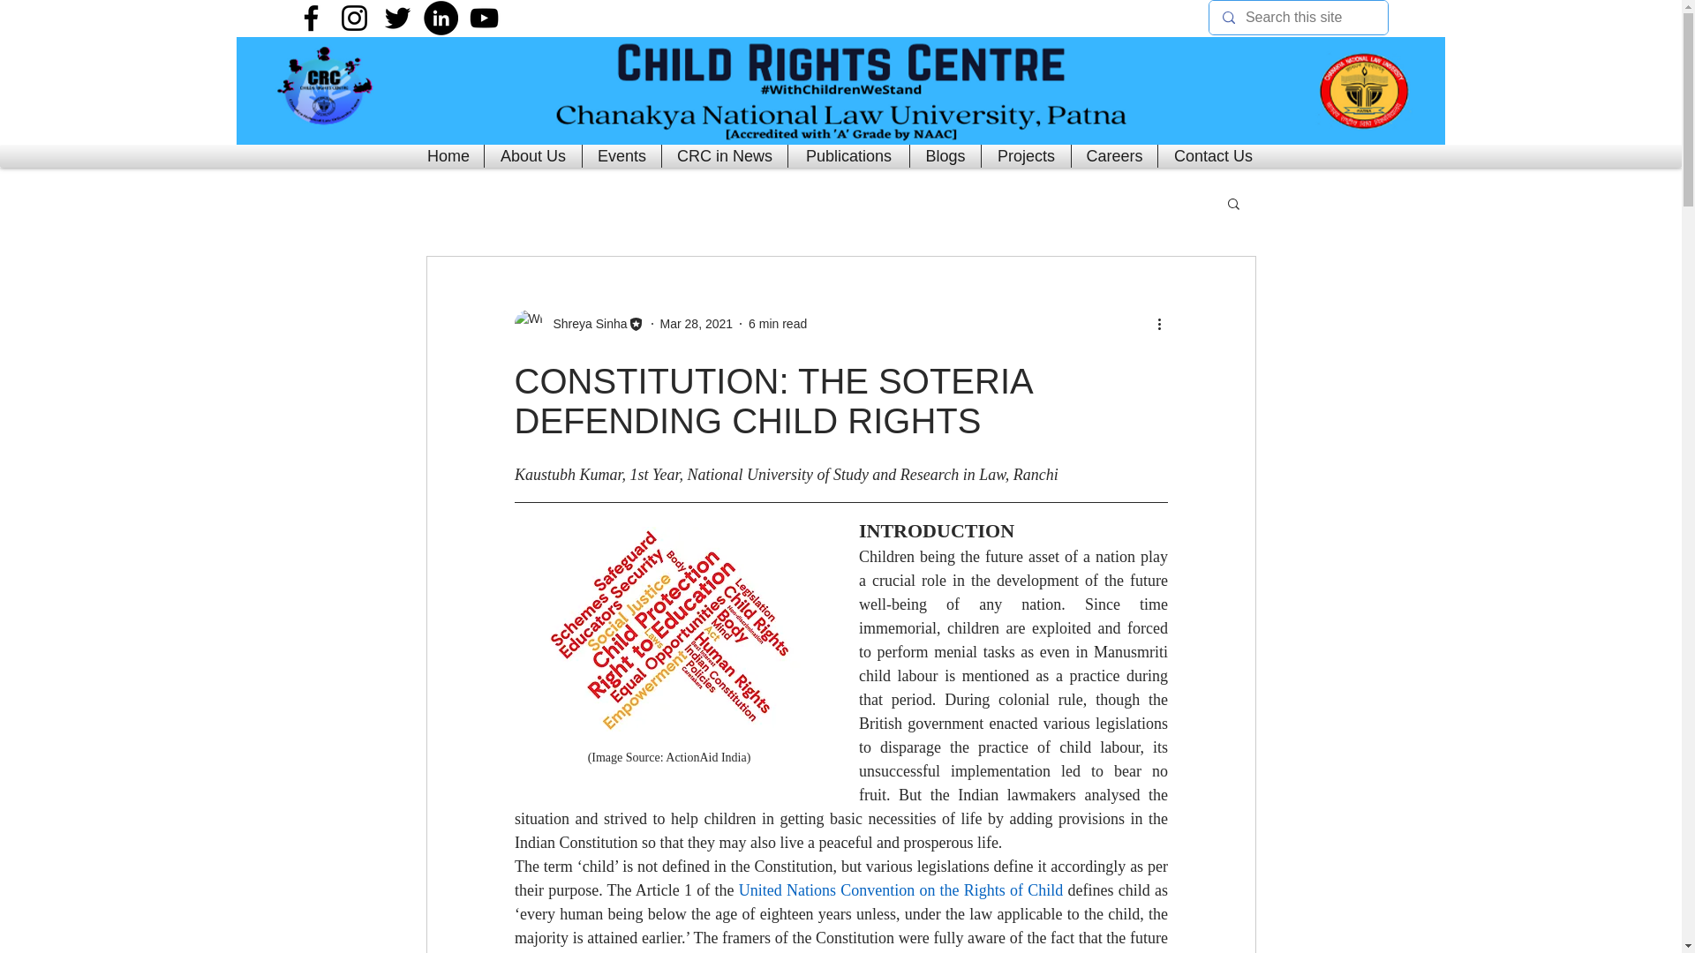 The image size is (1695, 953). What do you see at coordinates (849, 156) in the screenshot?
I see `Publications` at bounding box center [849, 156].